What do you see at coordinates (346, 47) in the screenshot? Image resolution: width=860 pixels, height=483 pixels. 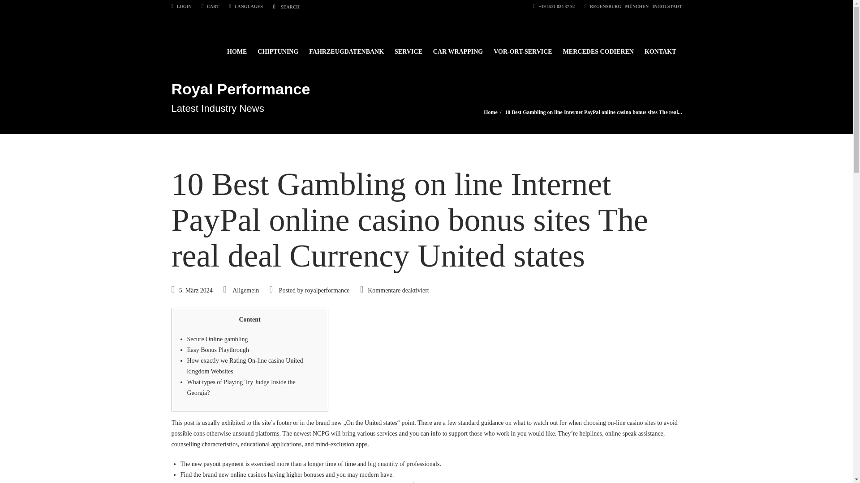 I see `FAHRZEUGDATENBANK` at bounding box center [346, 47].